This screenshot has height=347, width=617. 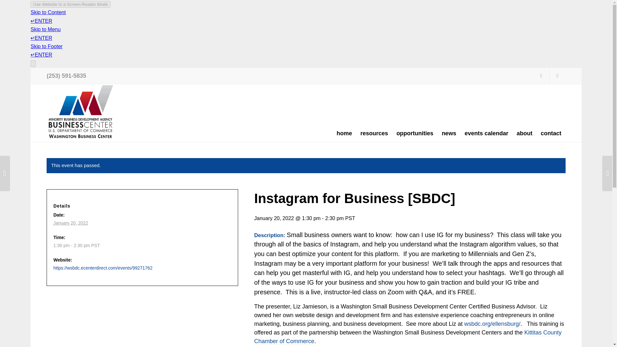 I want to click on news, so click(x=449, y=133).